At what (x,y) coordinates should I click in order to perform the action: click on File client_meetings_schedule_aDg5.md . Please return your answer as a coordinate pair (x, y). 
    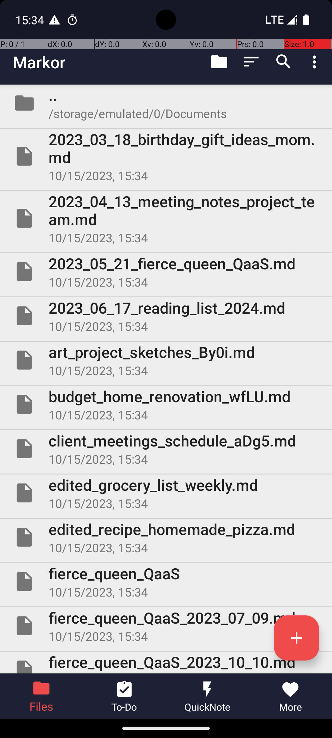
    Looking at the image, I should click on (166, 449).